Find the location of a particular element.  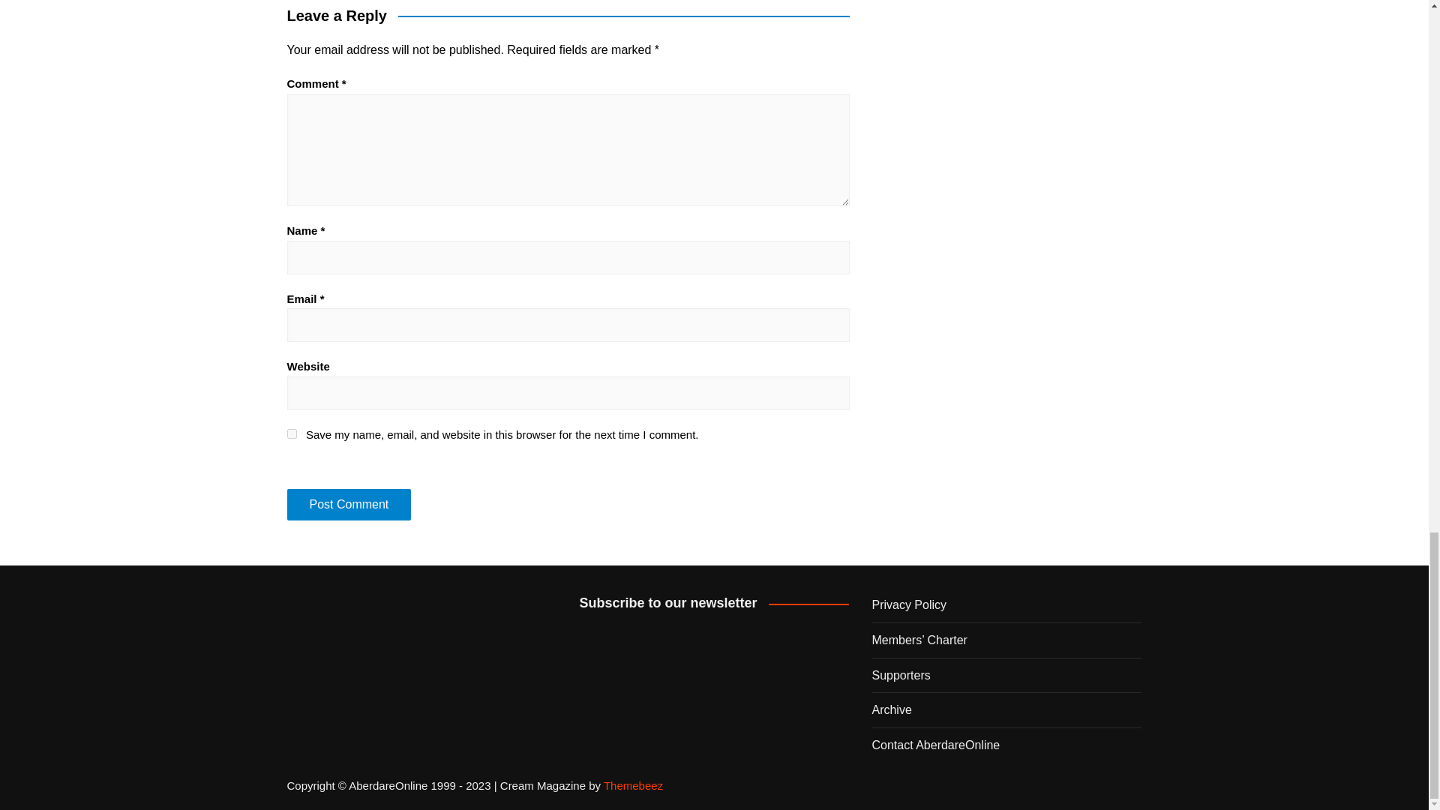

Post Comment is located at coordinates (348, 505).